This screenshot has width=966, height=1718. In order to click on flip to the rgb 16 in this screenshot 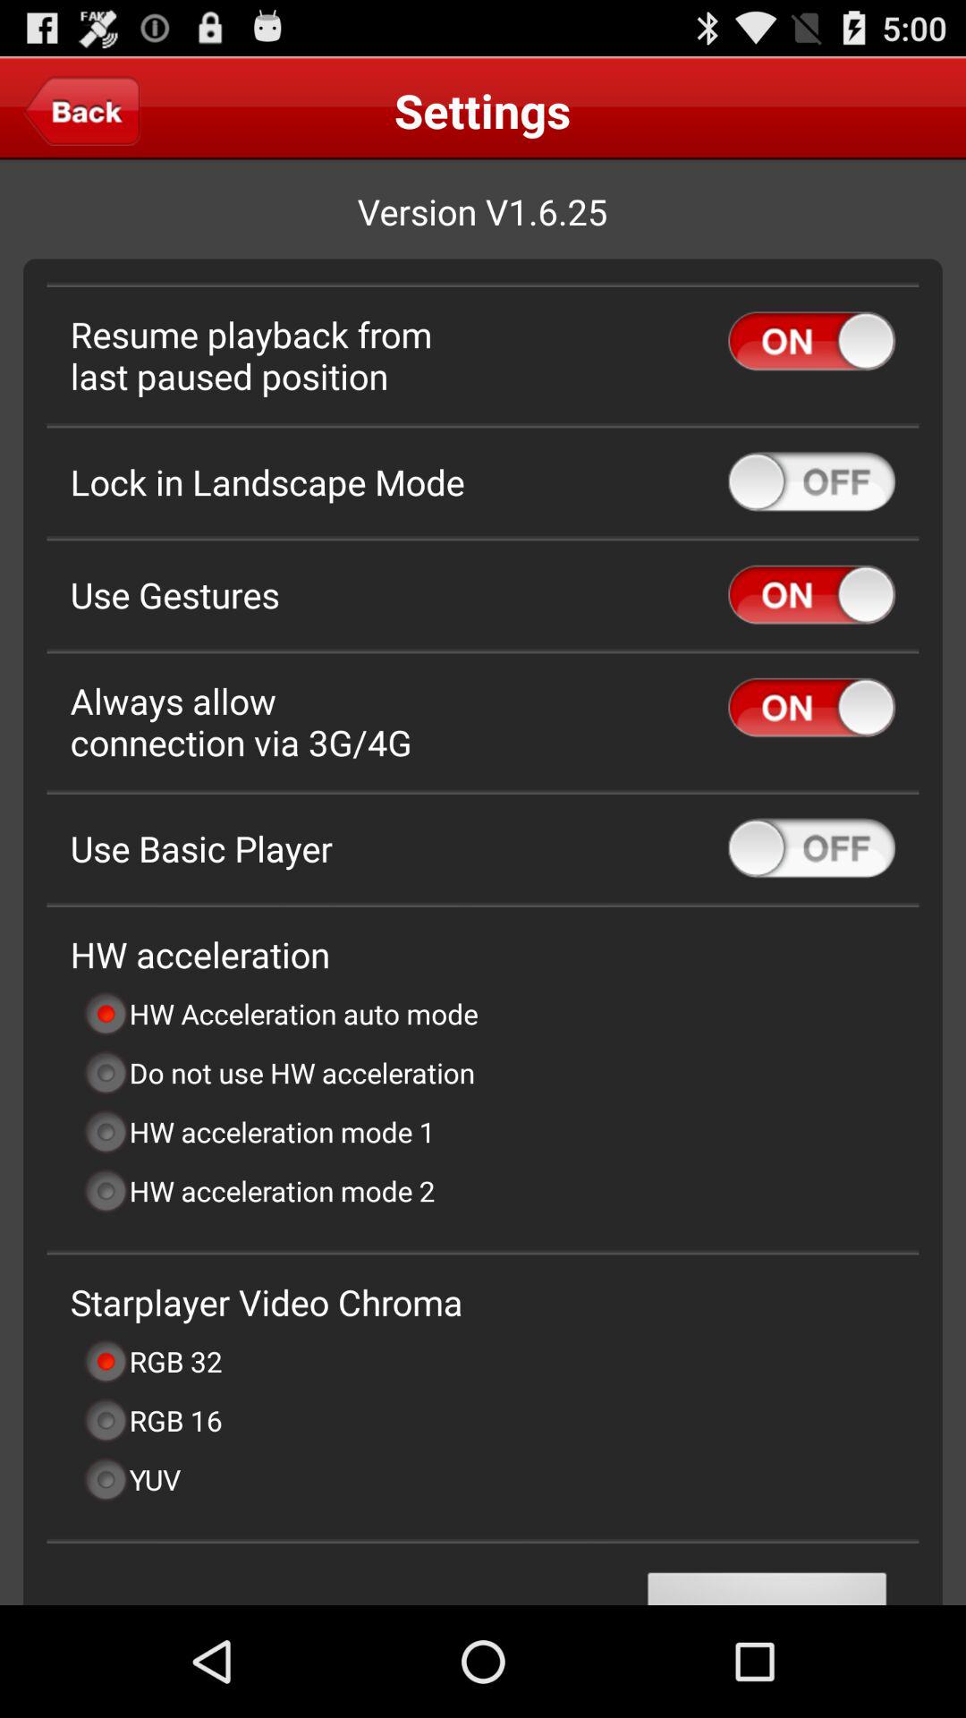, I will do `click(152, 1420)`.